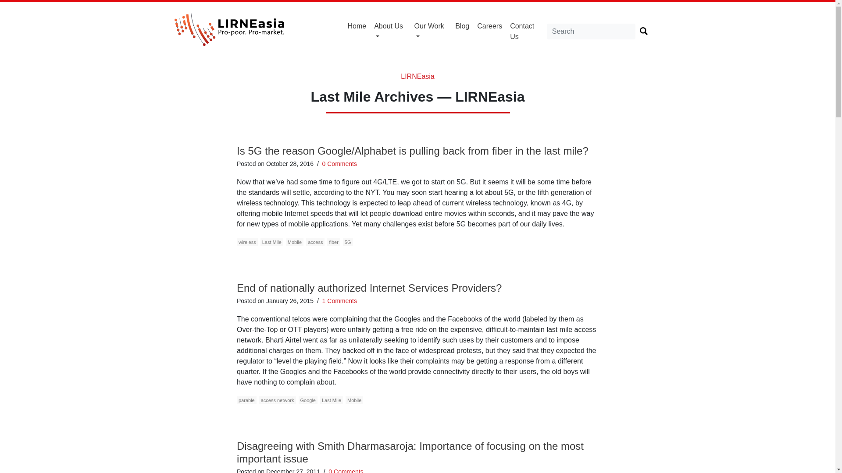  What do you see at coordinates (357, 26) in the screenshot?
I see `Home` at bounding box center [357, 26].